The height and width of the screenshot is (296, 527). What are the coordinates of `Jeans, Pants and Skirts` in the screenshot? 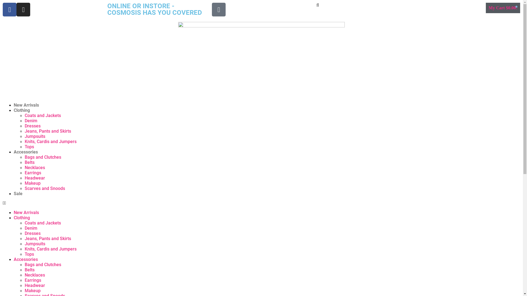 It's located at (48, 131).